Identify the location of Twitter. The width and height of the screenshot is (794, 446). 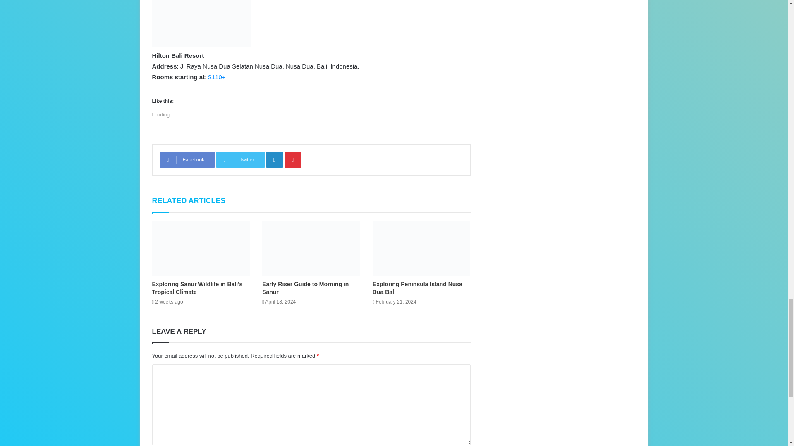
(240, 160).